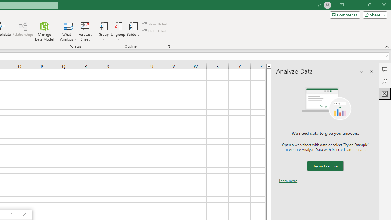 This screenshot has height=220, width=391. What do you see at coordinates (85, 31) in the screenshot?
I see `Forecast Sheet` at bounding box center [85, 31].